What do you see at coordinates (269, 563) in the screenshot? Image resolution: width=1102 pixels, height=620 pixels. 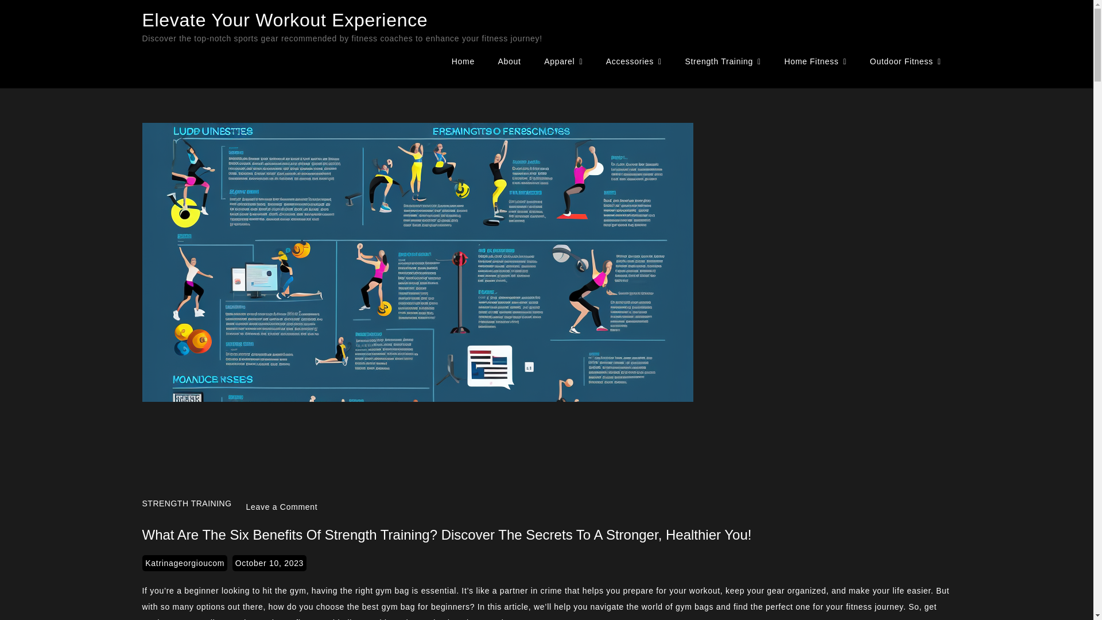 I see `October 10, 2023` at bounding box center [269, 563].